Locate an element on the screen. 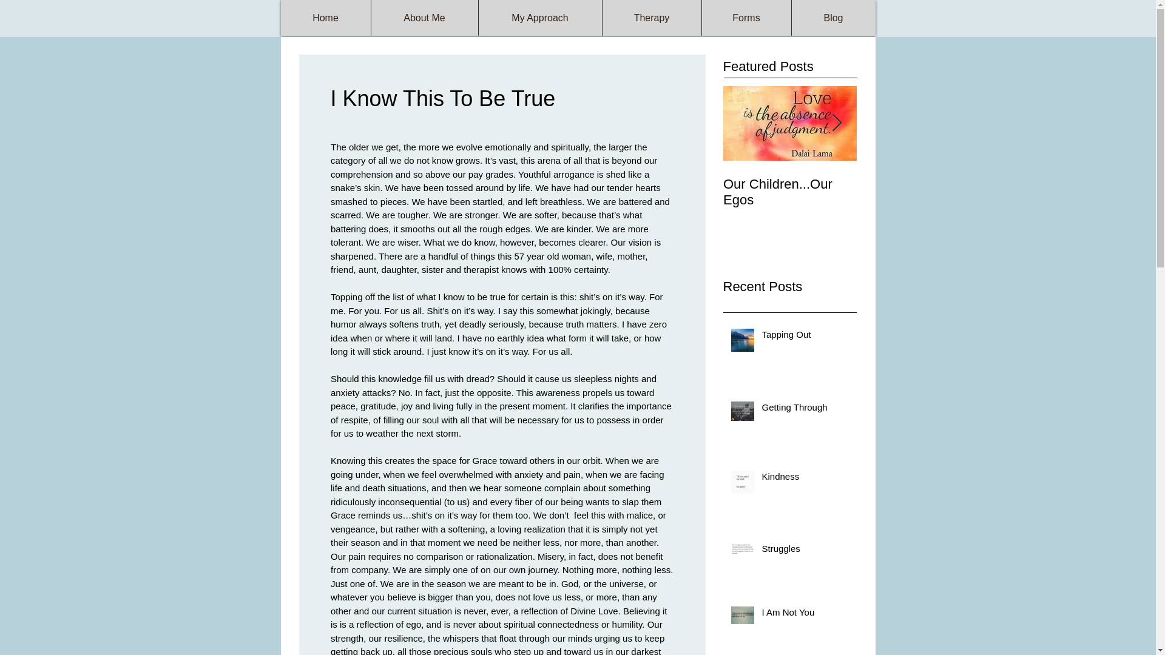 The height and width of the screenshot is (655, 1165). My Approach is located at coordinates (540, 18).